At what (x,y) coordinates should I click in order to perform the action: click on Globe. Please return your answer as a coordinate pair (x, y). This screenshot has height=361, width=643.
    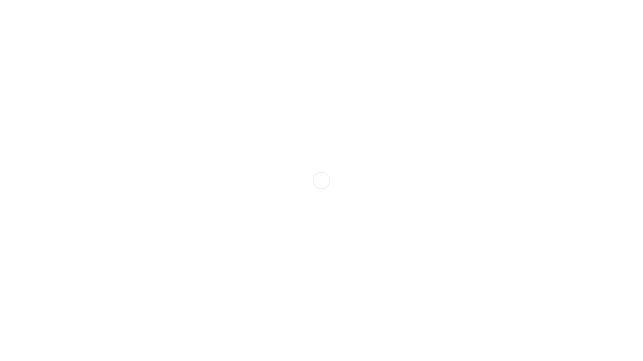
    Looking at the image, I should click on (275, 224).